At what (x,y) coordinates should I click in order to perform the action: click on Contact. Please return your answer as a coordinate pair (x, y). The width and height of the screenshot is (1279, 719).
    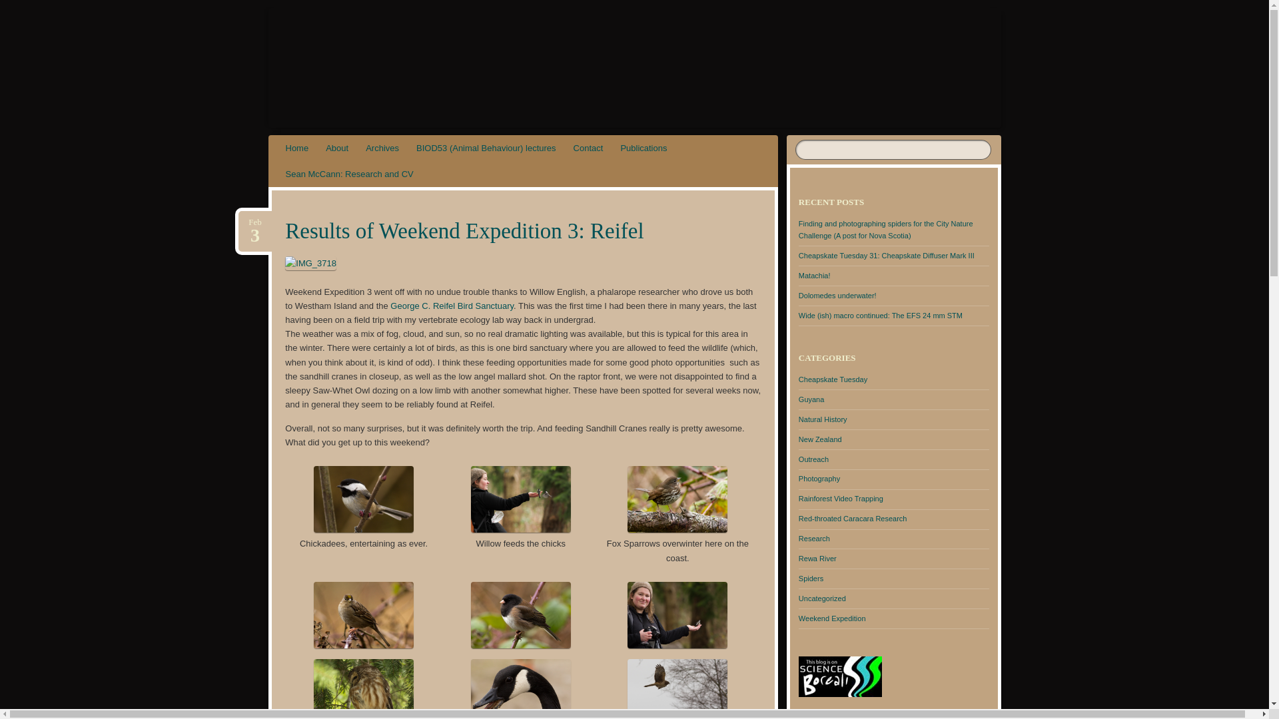
    Looking at the image, I should click on (589, 148).